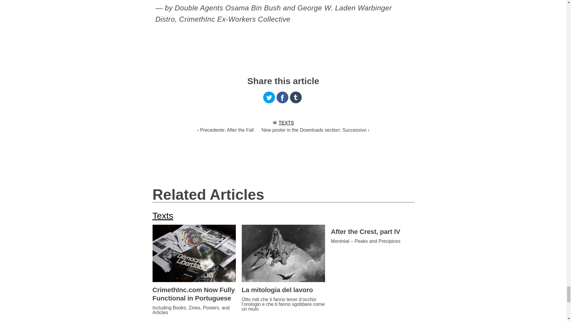  Describe the element at coordinates (194, 310) in the screenshot. I see `Including Books, Zines, Posters, and Articles` at that location.